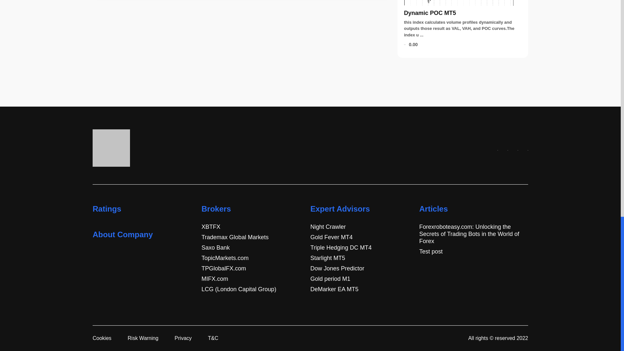 This screenshot has height=351, width=624. What do you see at coordinates (211, 227) in the screenshot?
I see `XBTFX` at bounding box center [211, 227].